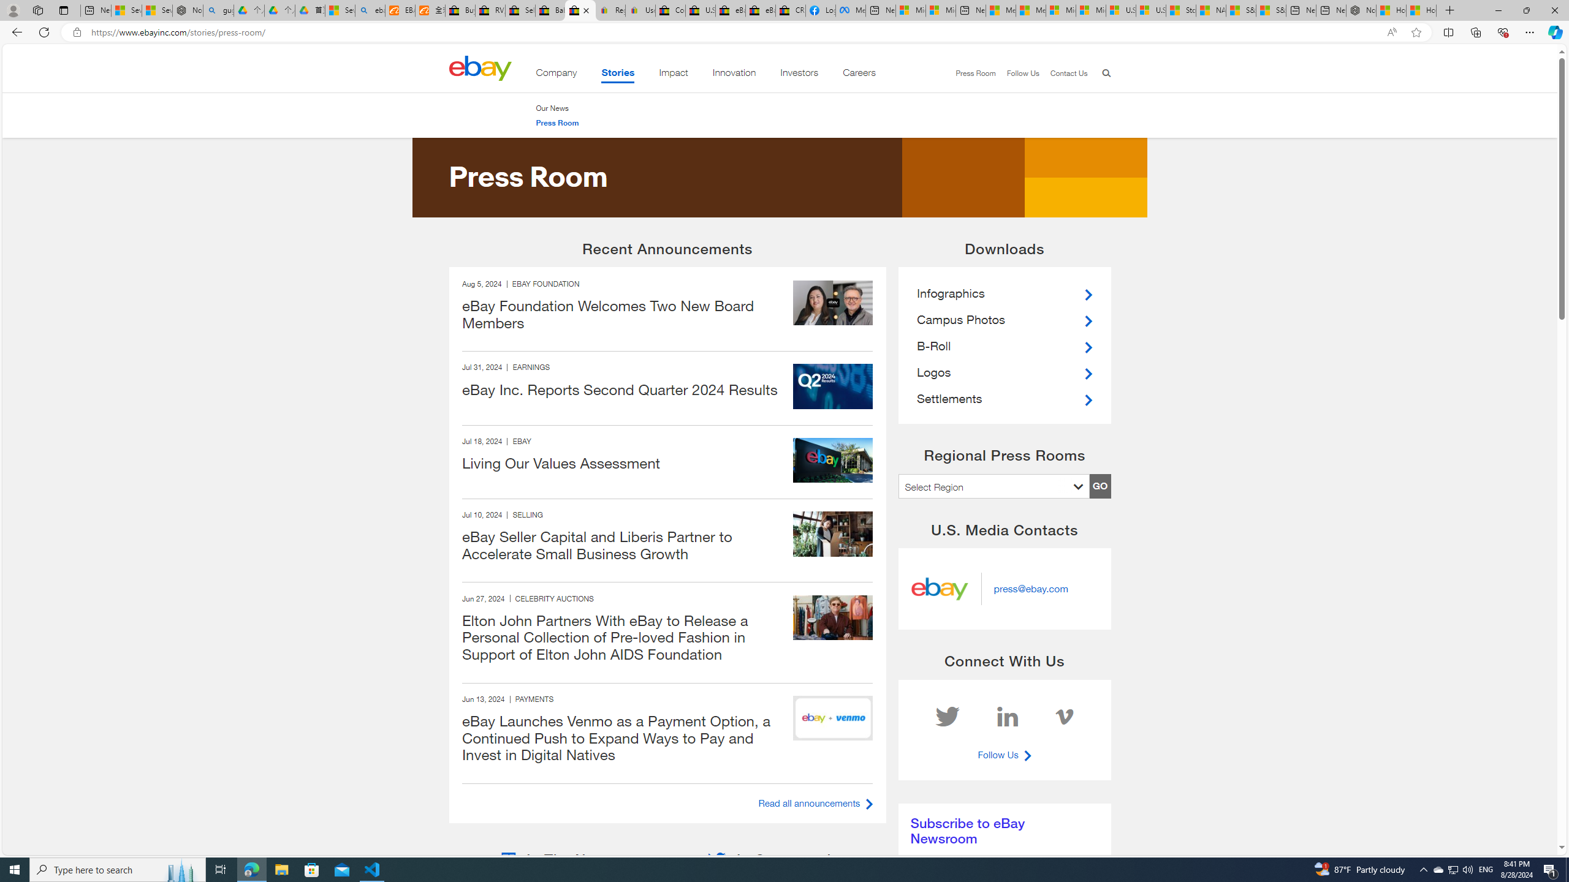  Describe the element at coordinates (1503, 32) in the screenshot. I see `Browser essentials` at that location.